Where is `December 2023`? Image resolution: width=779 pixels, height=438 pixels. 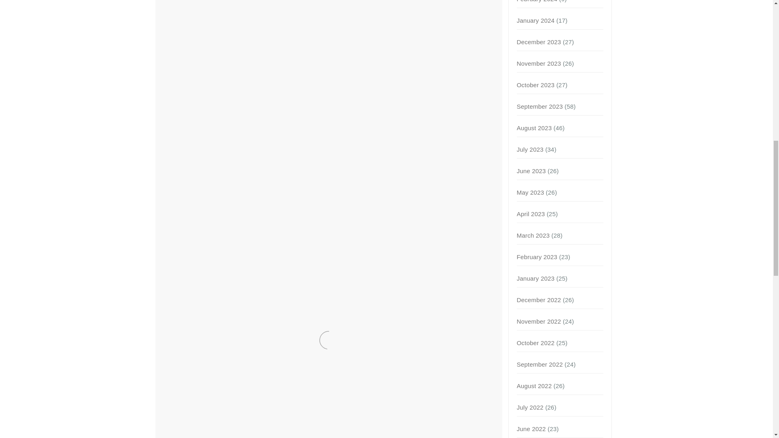
December 2023 is located at coordinates (539, 42).